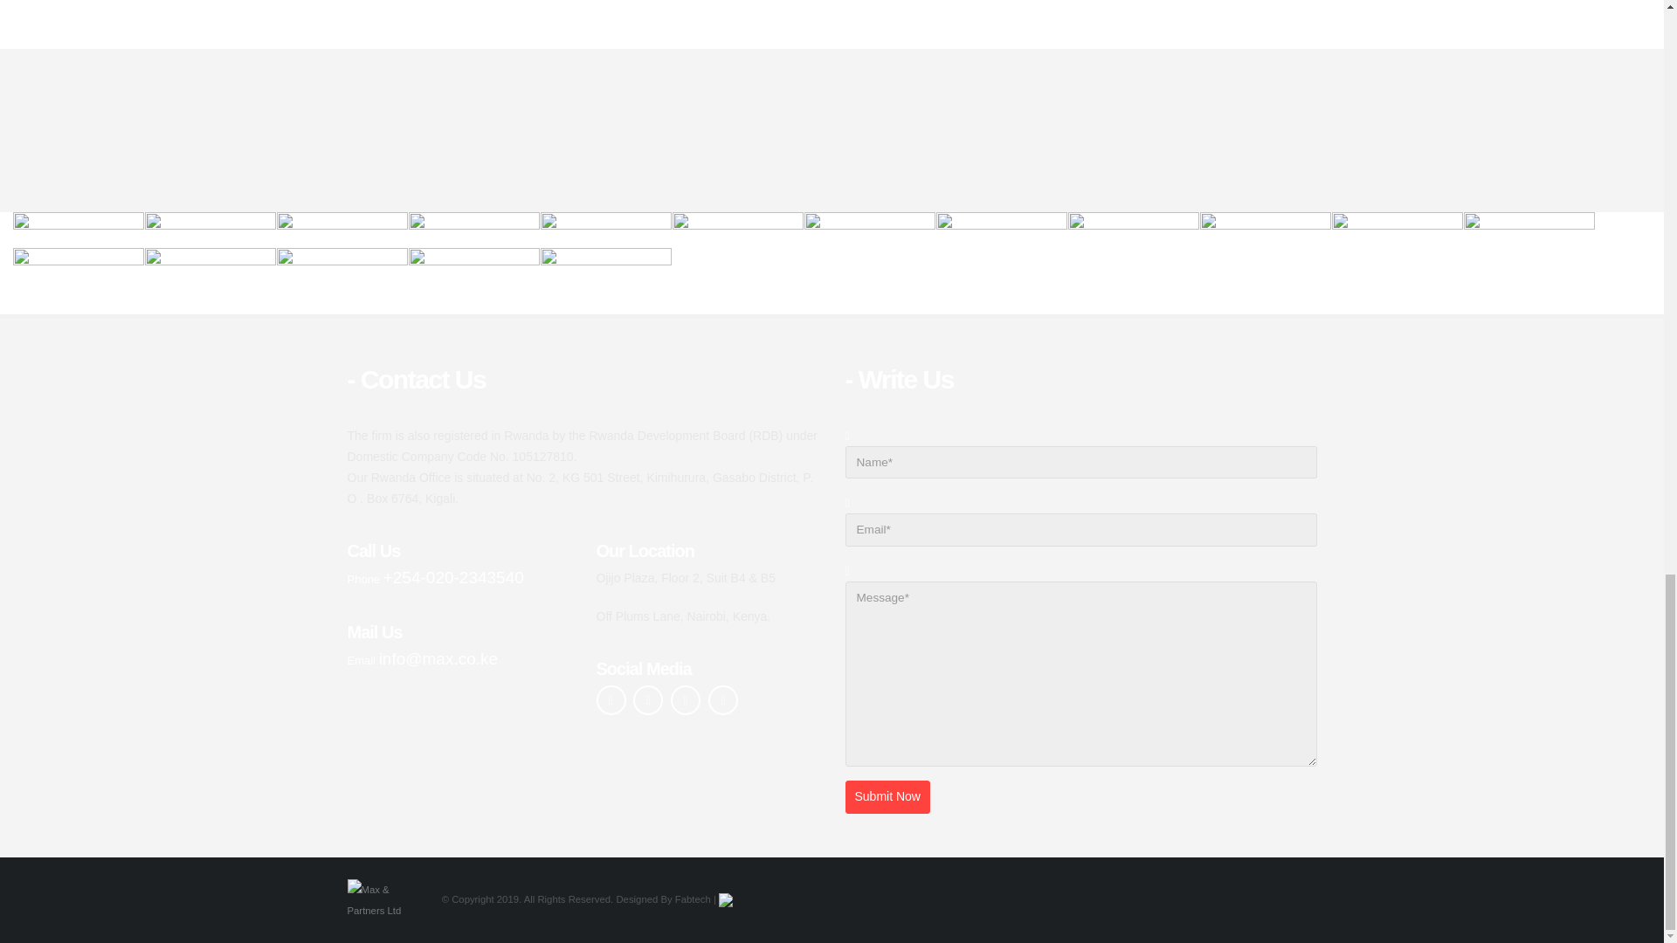 The height and width of the screenshot is (943, 1677). I want to click on Call Us, so click(435, 578).